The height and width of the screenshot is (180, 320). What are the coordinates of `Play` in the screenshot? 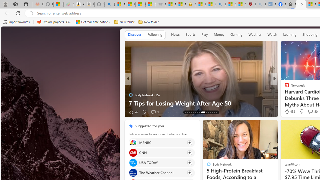 It's located at (204, 34).